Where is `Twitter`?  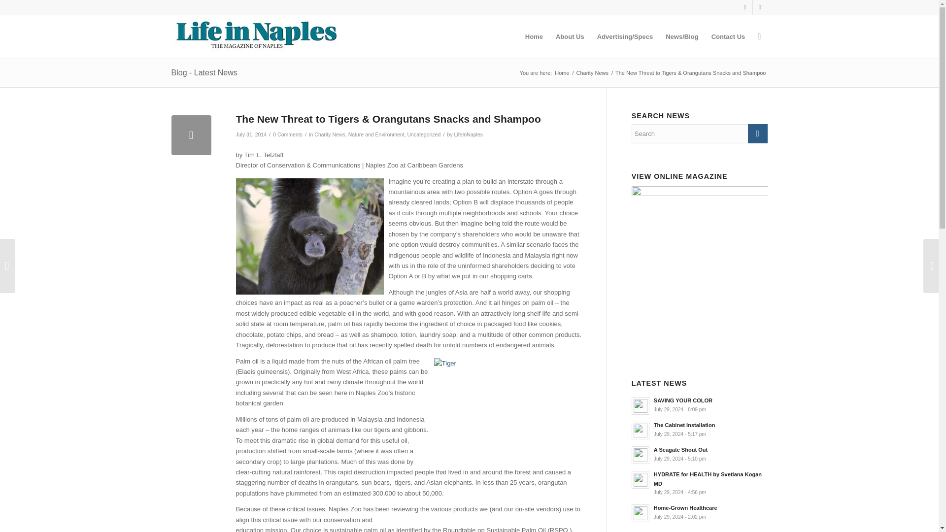 Twitter is located at coordinates (760, 7).